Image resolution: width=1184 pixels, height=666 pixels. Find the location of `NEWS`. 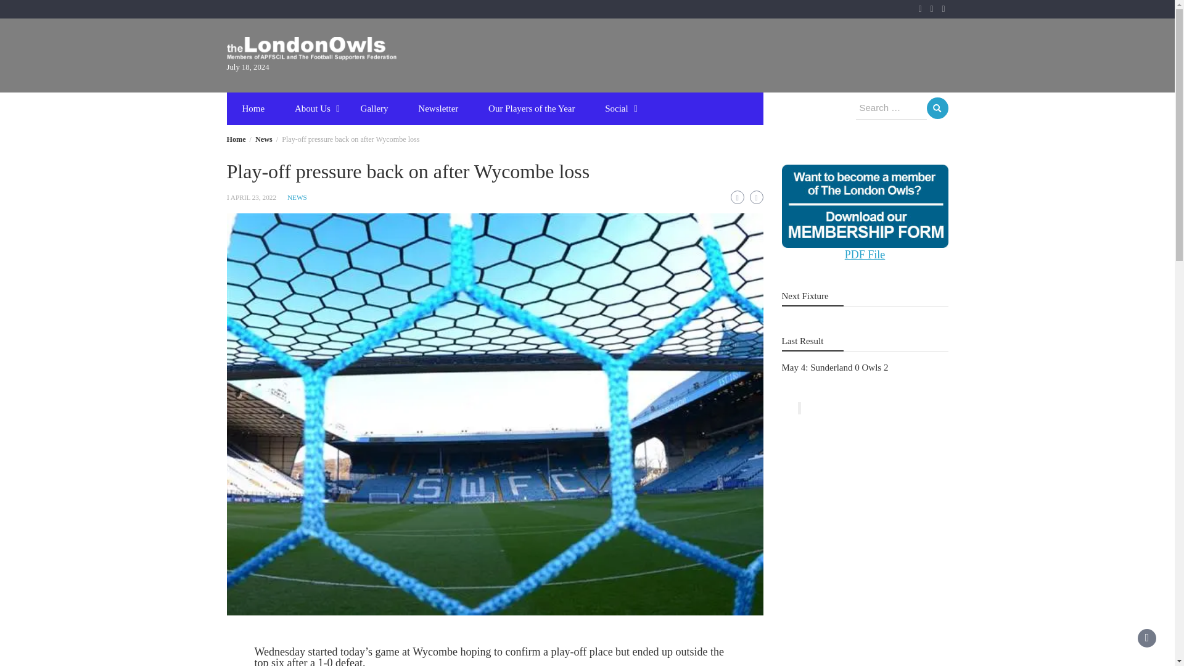

NEWS is located at coordinates (297, 197).